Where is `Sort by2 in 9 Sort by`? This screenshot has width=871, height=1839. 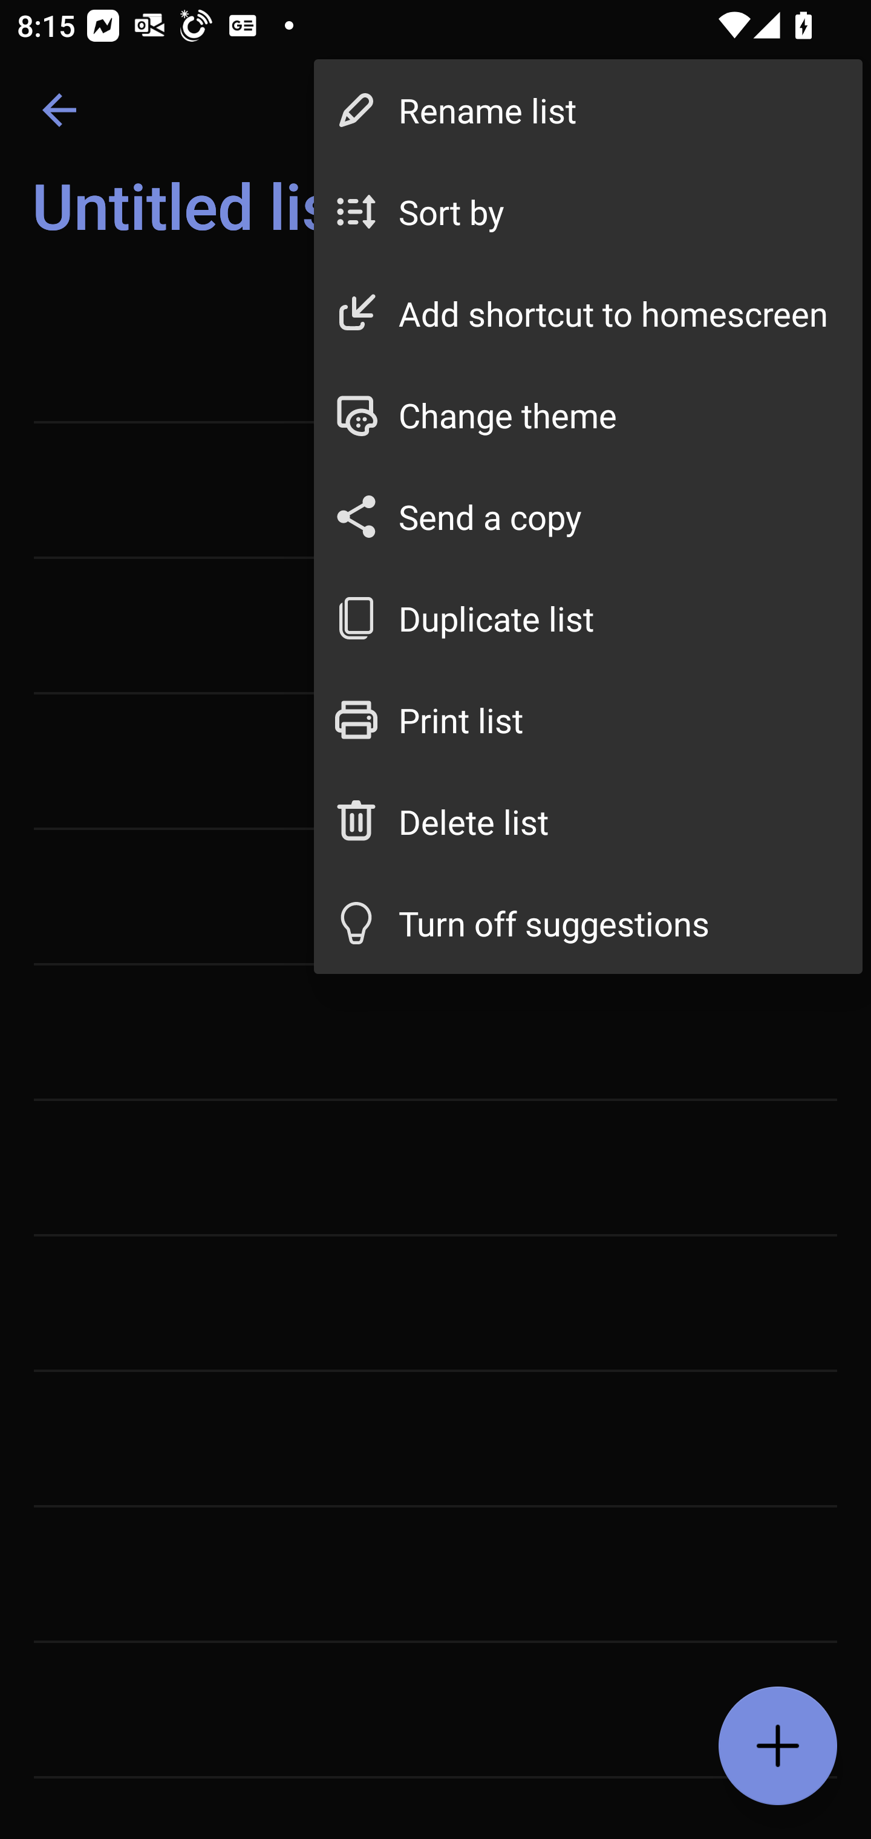
Sort by2 in 9 Sort by is located at coordinates (588, 212).